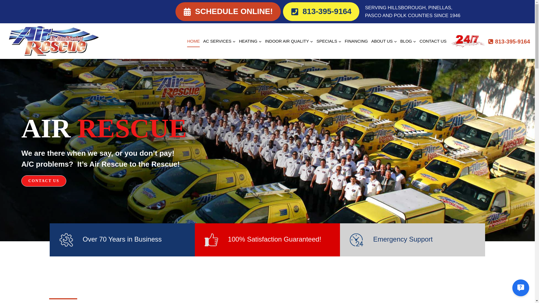 Image resolution: width=539 pixels, height=303 pixels. I want to click on 813-395-9164, so click(509, 42).